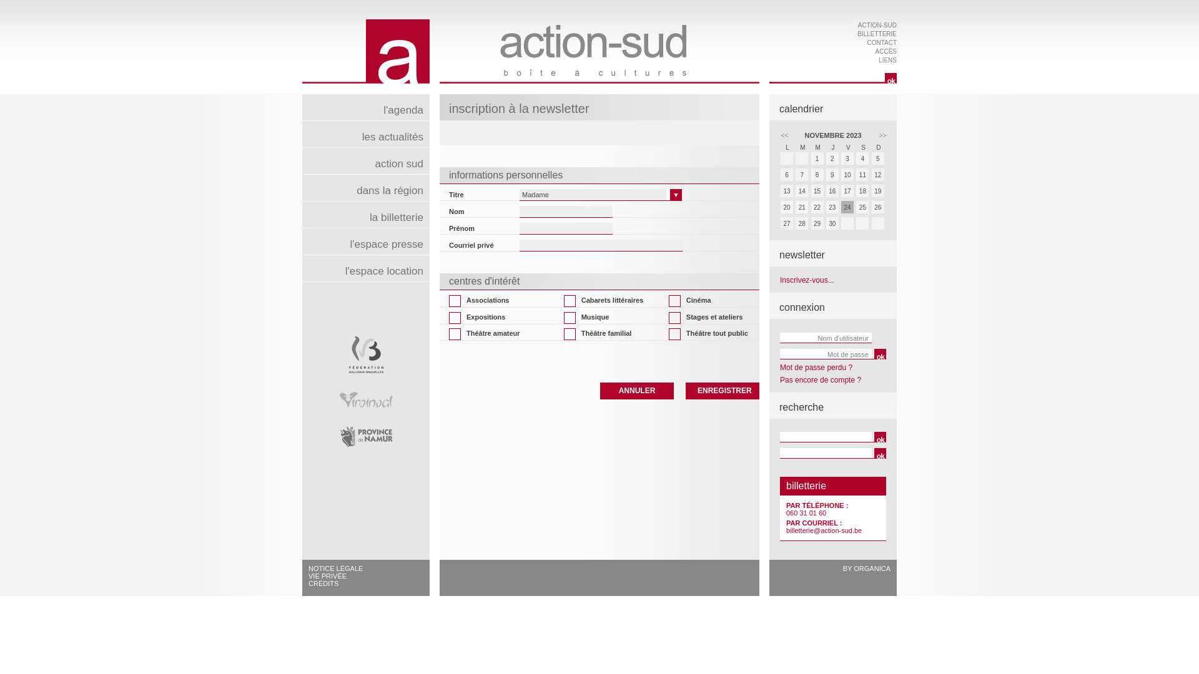 The image size is (1199, 674). I want to click on 22, so click(818, 208).